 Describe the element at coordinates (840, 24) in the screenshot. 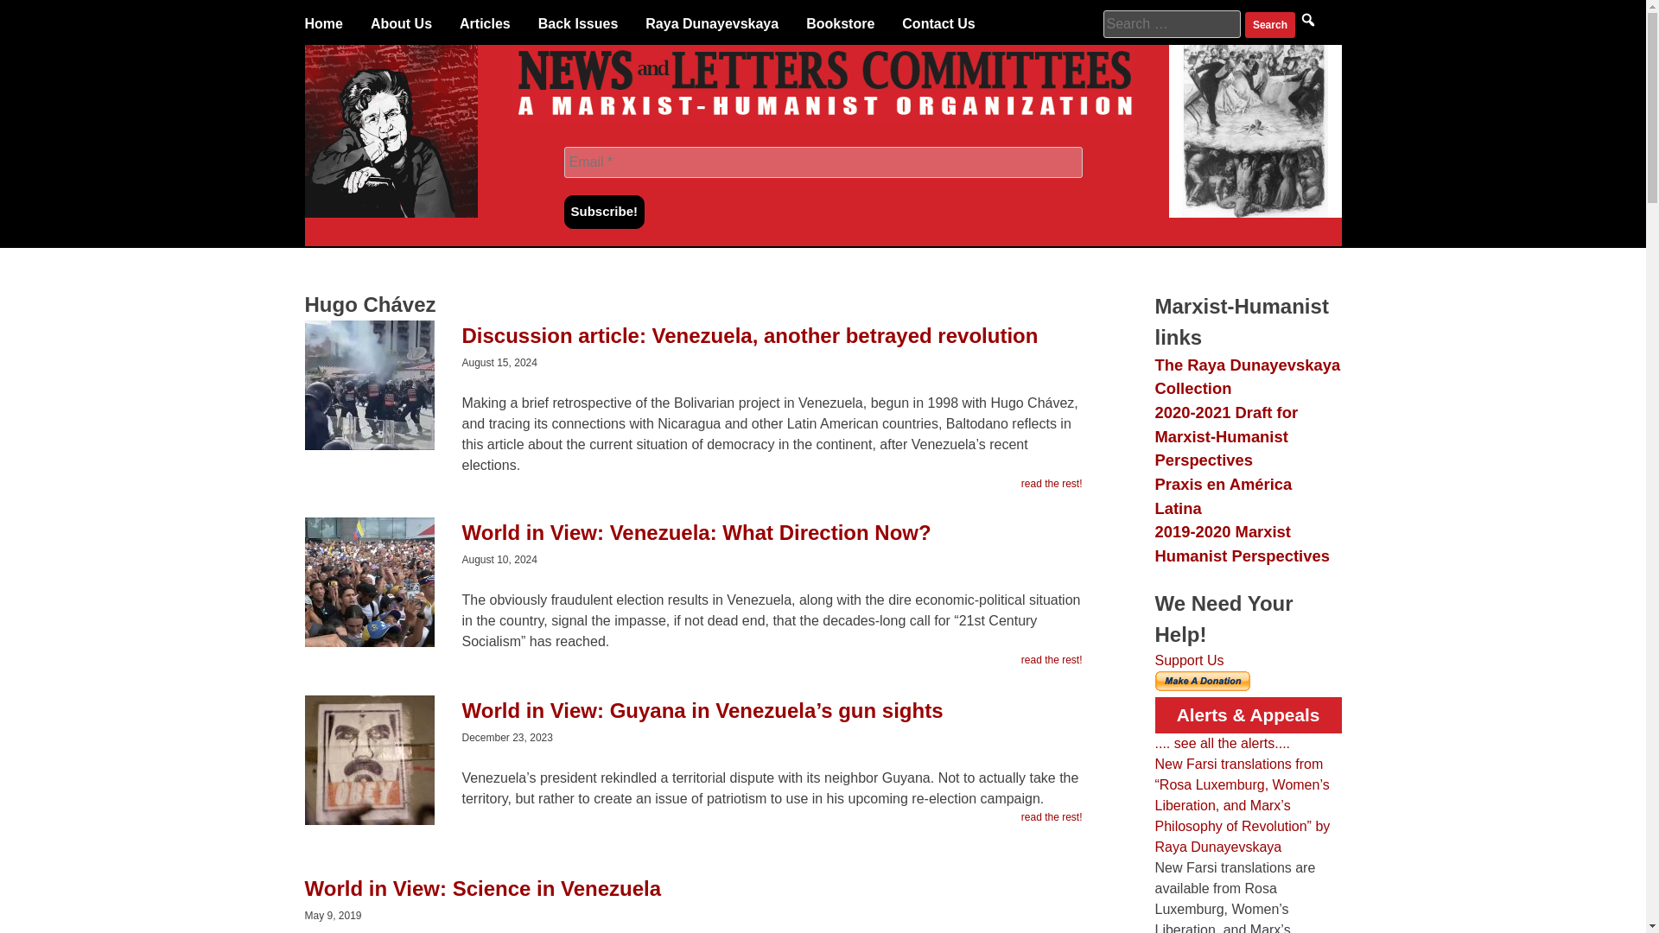

I see `Bookstore` at that location.